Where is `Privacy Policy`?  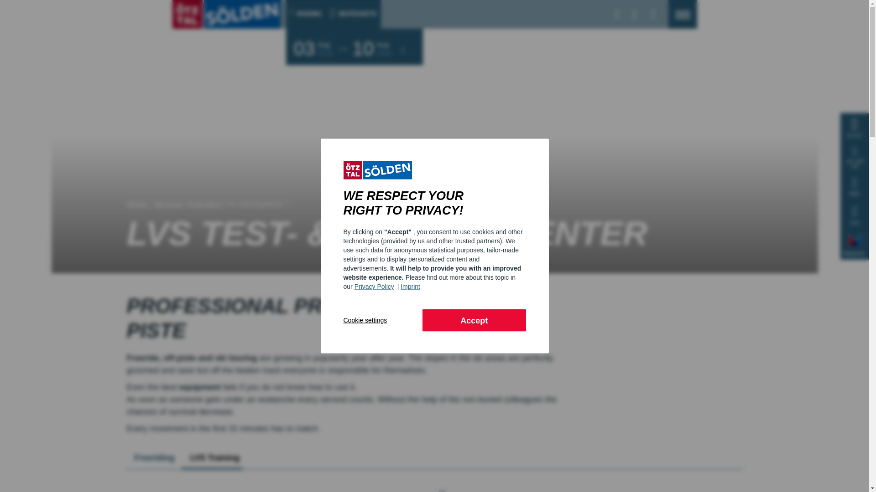
Privacy Policy is located at coordinates (375, 286).